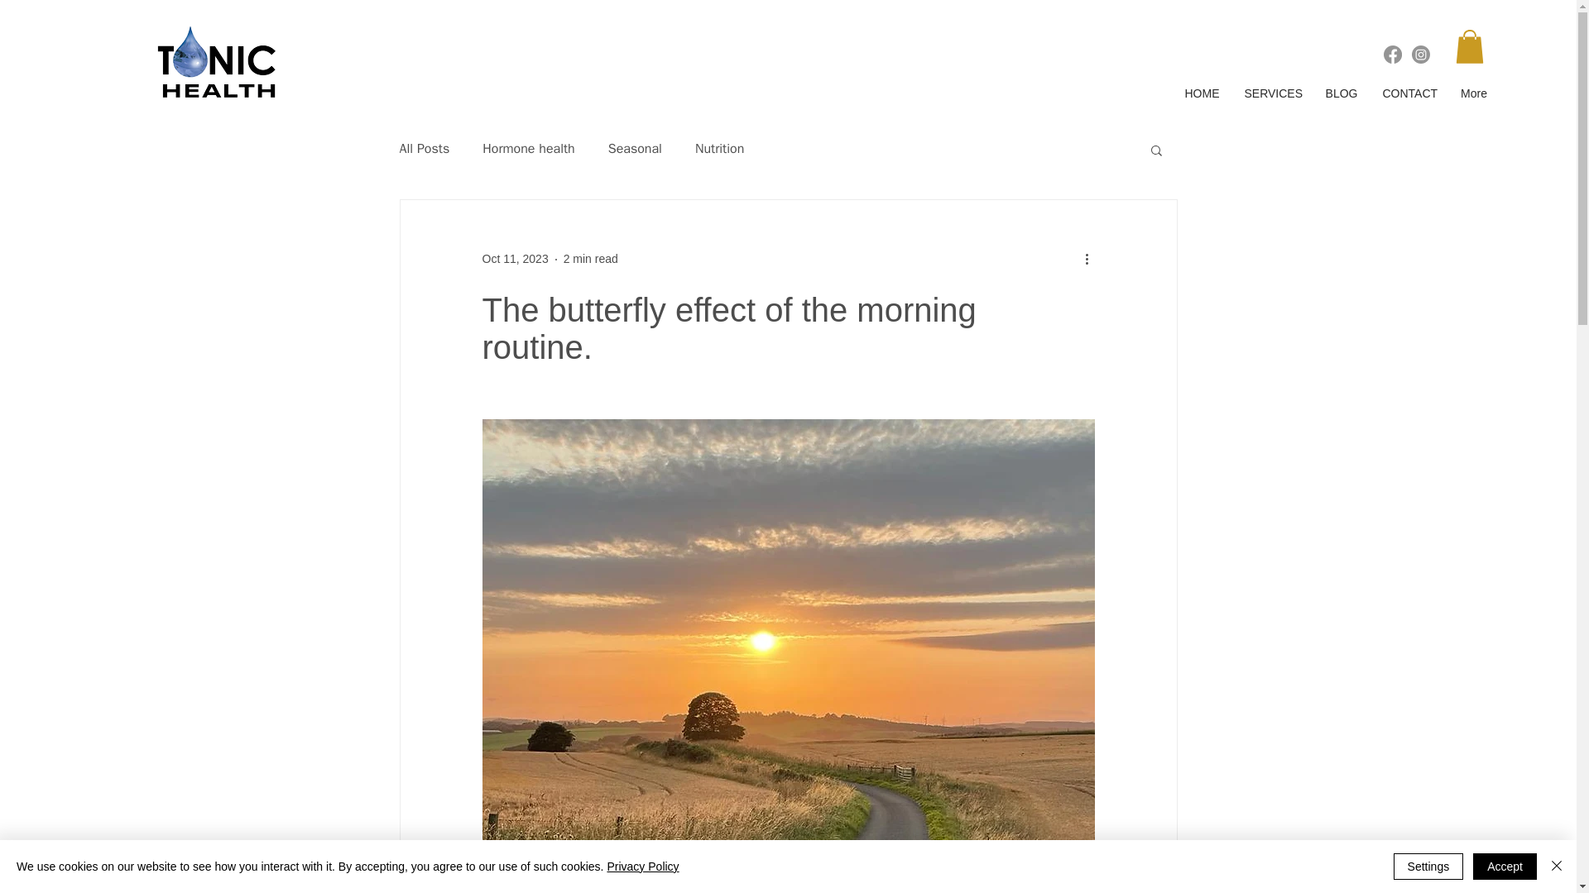 The width and height of the screenshot is (1589, 893). What do you see at coordinates (719, 149) in the screenshot?
I see `Nutrition` at bounding box center [719, 149].